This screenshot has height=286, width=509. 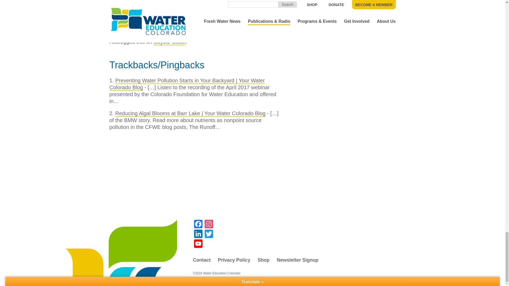 What do you see at coordinates (198, 244) in the screenshot?
I see `YouTube` at bounding box center [198, 244].